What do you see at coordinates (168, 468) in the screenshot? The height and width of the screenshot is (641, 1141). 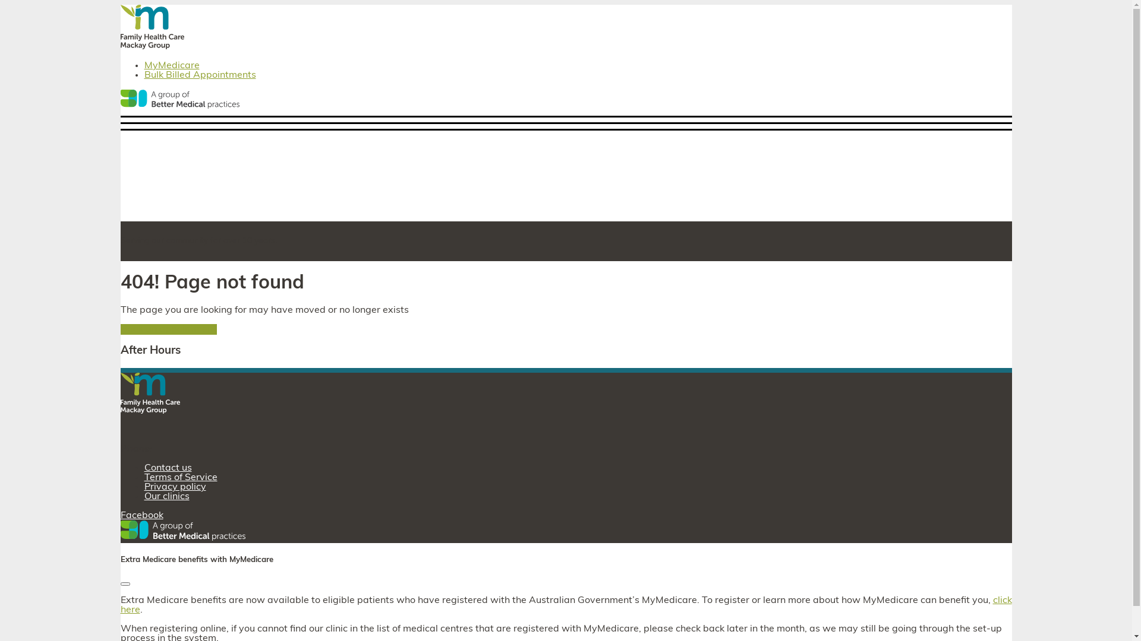 I see `Contact us` at bounding box center [168, 468].